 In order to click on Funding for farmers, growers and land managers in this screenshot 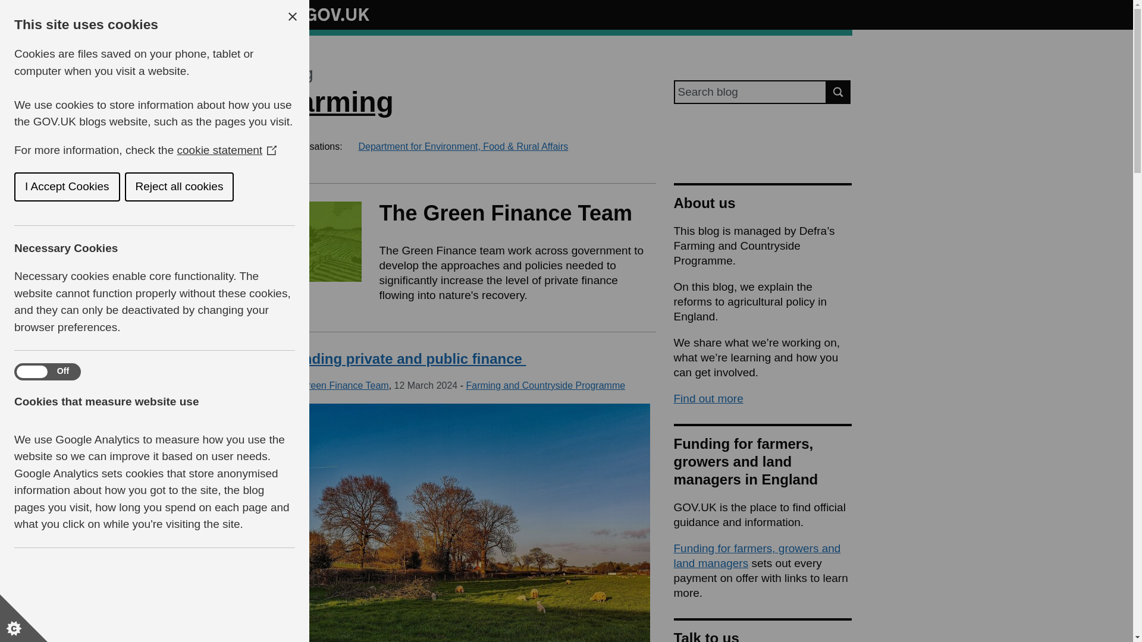, I will do `click(757, 555)`.